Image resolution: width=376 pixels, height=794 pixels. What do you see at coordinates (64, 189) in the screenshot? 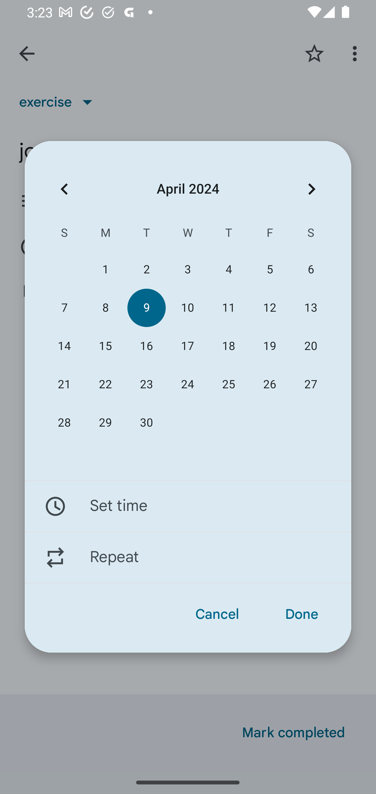
I see `Previous month` at bounding box center [64, 189].